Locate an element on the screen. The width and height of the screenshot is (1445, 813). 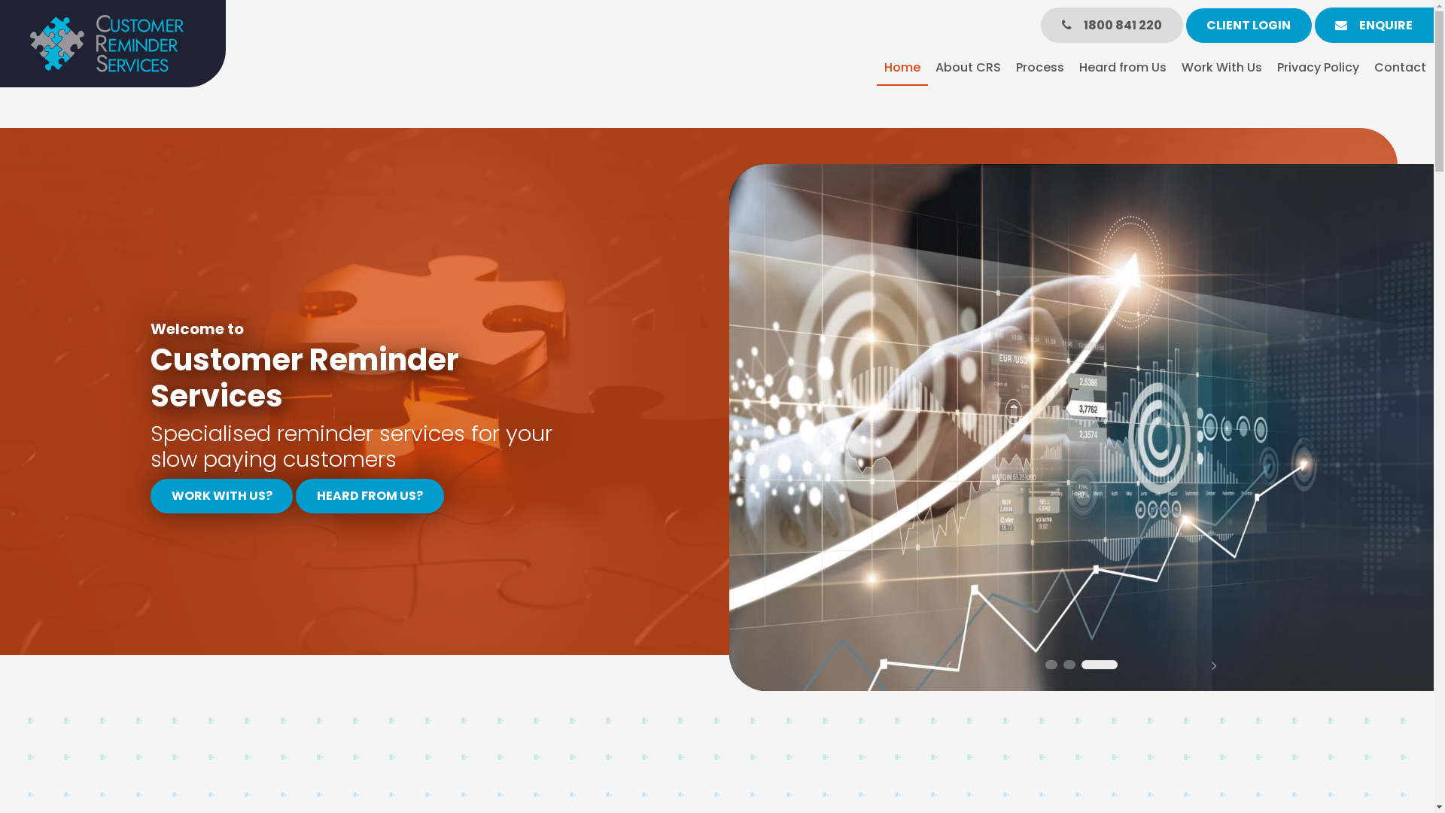
Process is located at coordinates (1040, 69).